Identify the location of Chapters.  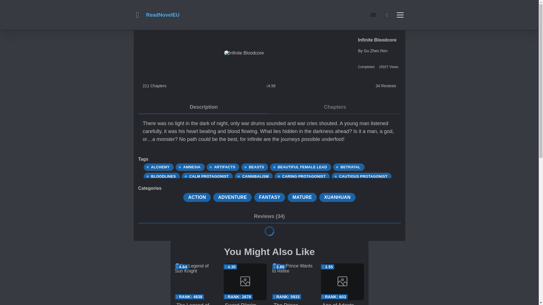
(335, 107).